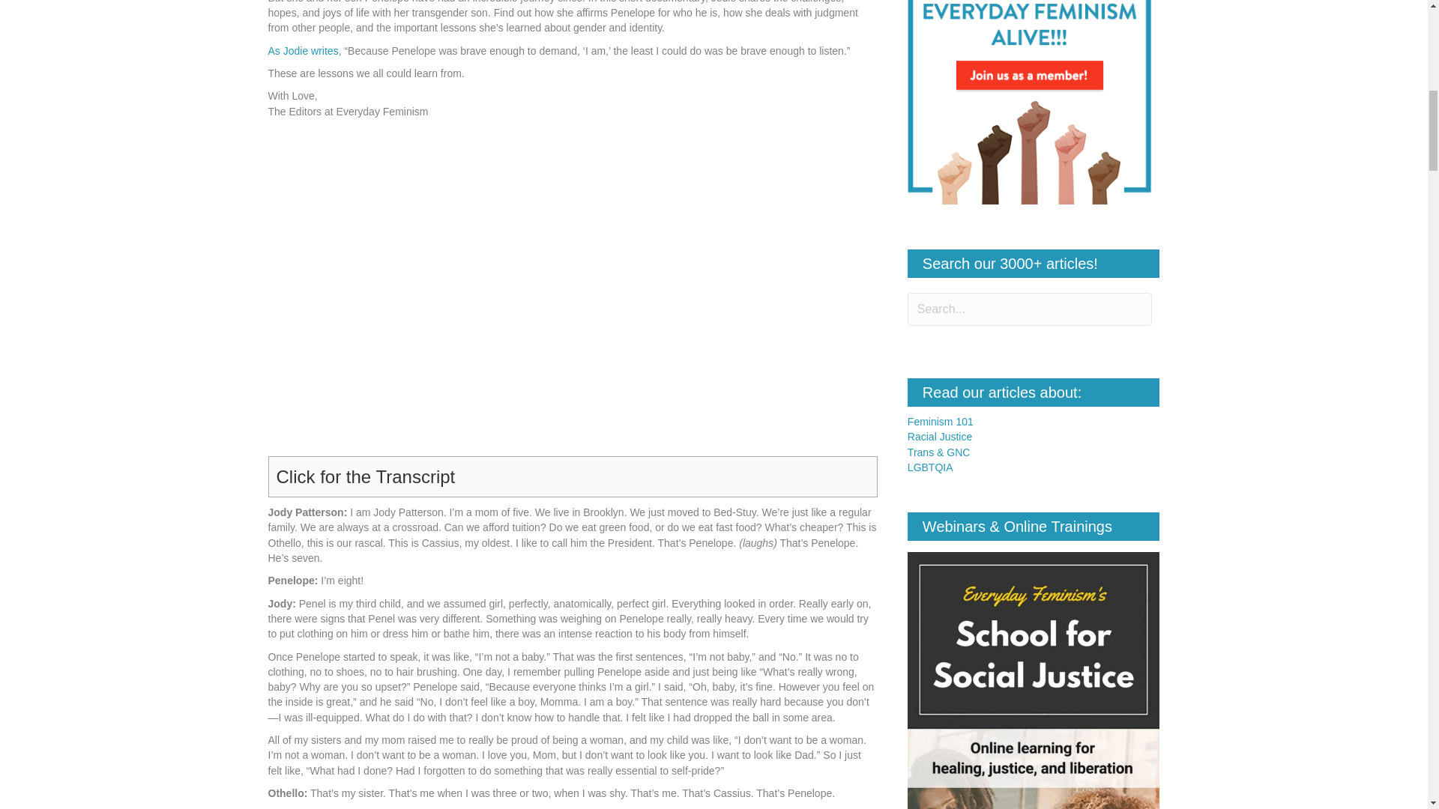 This screenshot has width=1439, height=809. Describe the element at coordinates (941, 422) in the screenshot. I see `Feminism 101` at that location.